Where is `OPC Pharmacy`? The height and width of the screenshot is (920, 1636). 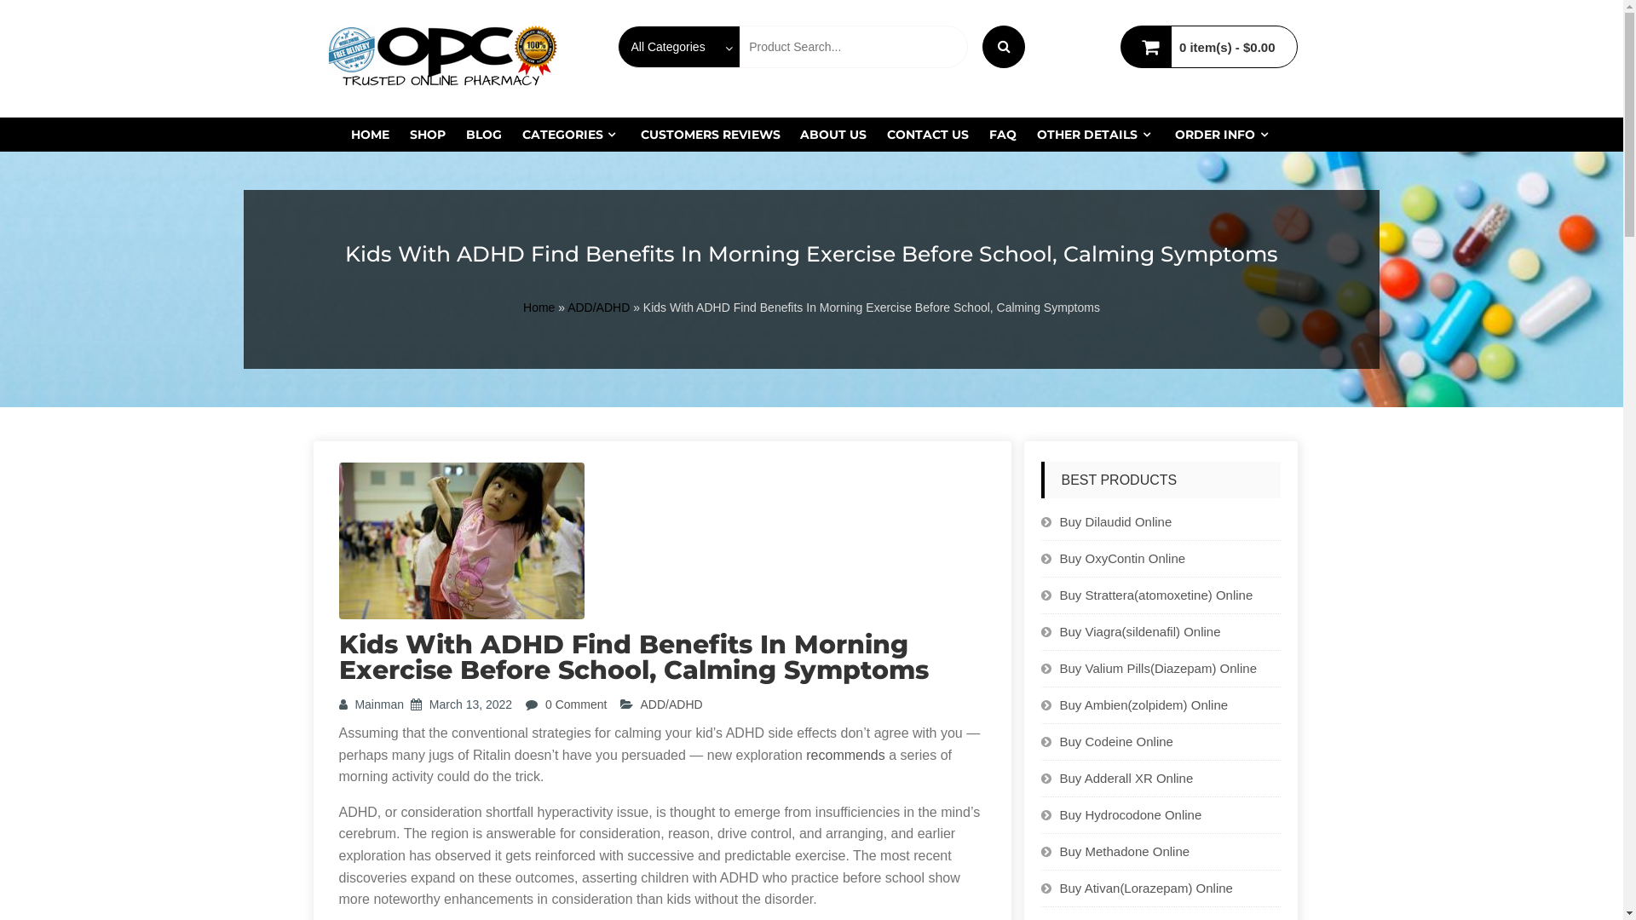
OPC Pharmacy is located at coordinates (683, 41).